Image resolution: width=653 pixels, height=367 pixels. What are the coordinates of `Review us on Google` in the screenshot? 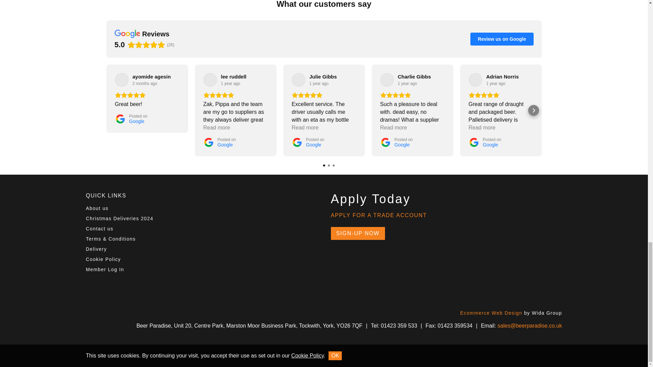 It's located at (502, 39).